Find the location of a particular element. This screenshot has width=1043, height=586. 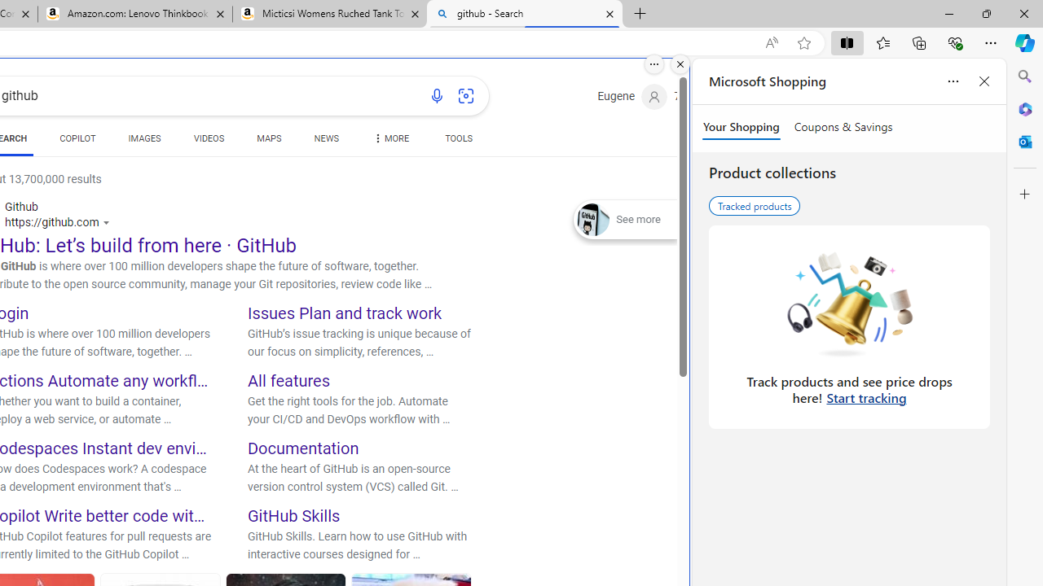

Search using voice is located at coordinates (437, 96).